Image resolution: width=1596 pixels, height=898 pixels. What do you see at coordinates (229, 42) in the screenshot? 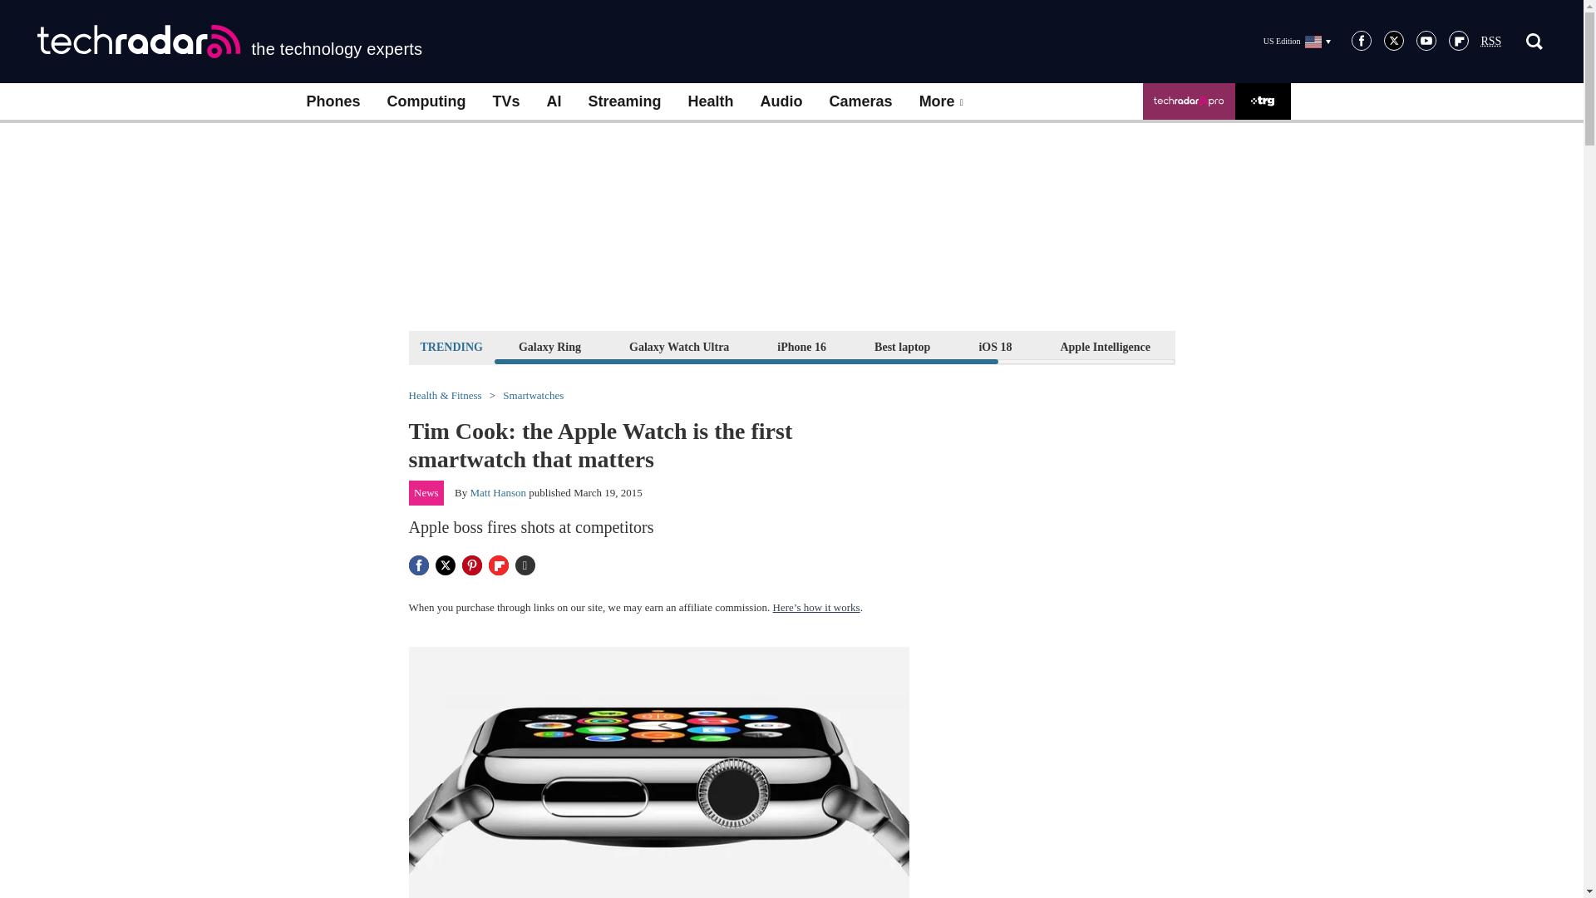
I see `the technology experts` at bounding box center [229, 42].